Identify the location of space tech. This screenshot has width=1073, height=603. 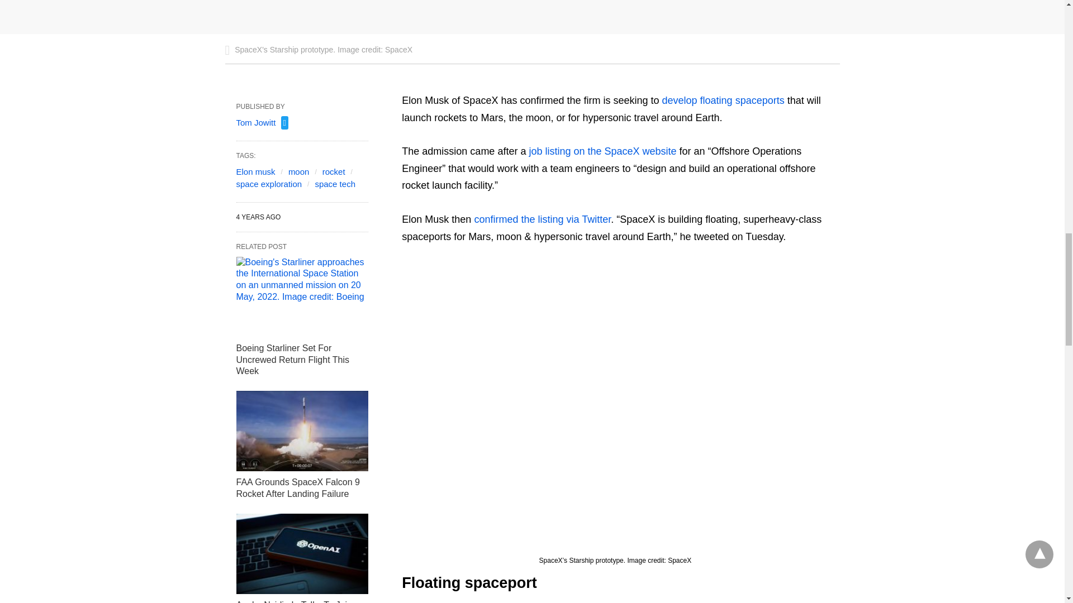
(334, 184).